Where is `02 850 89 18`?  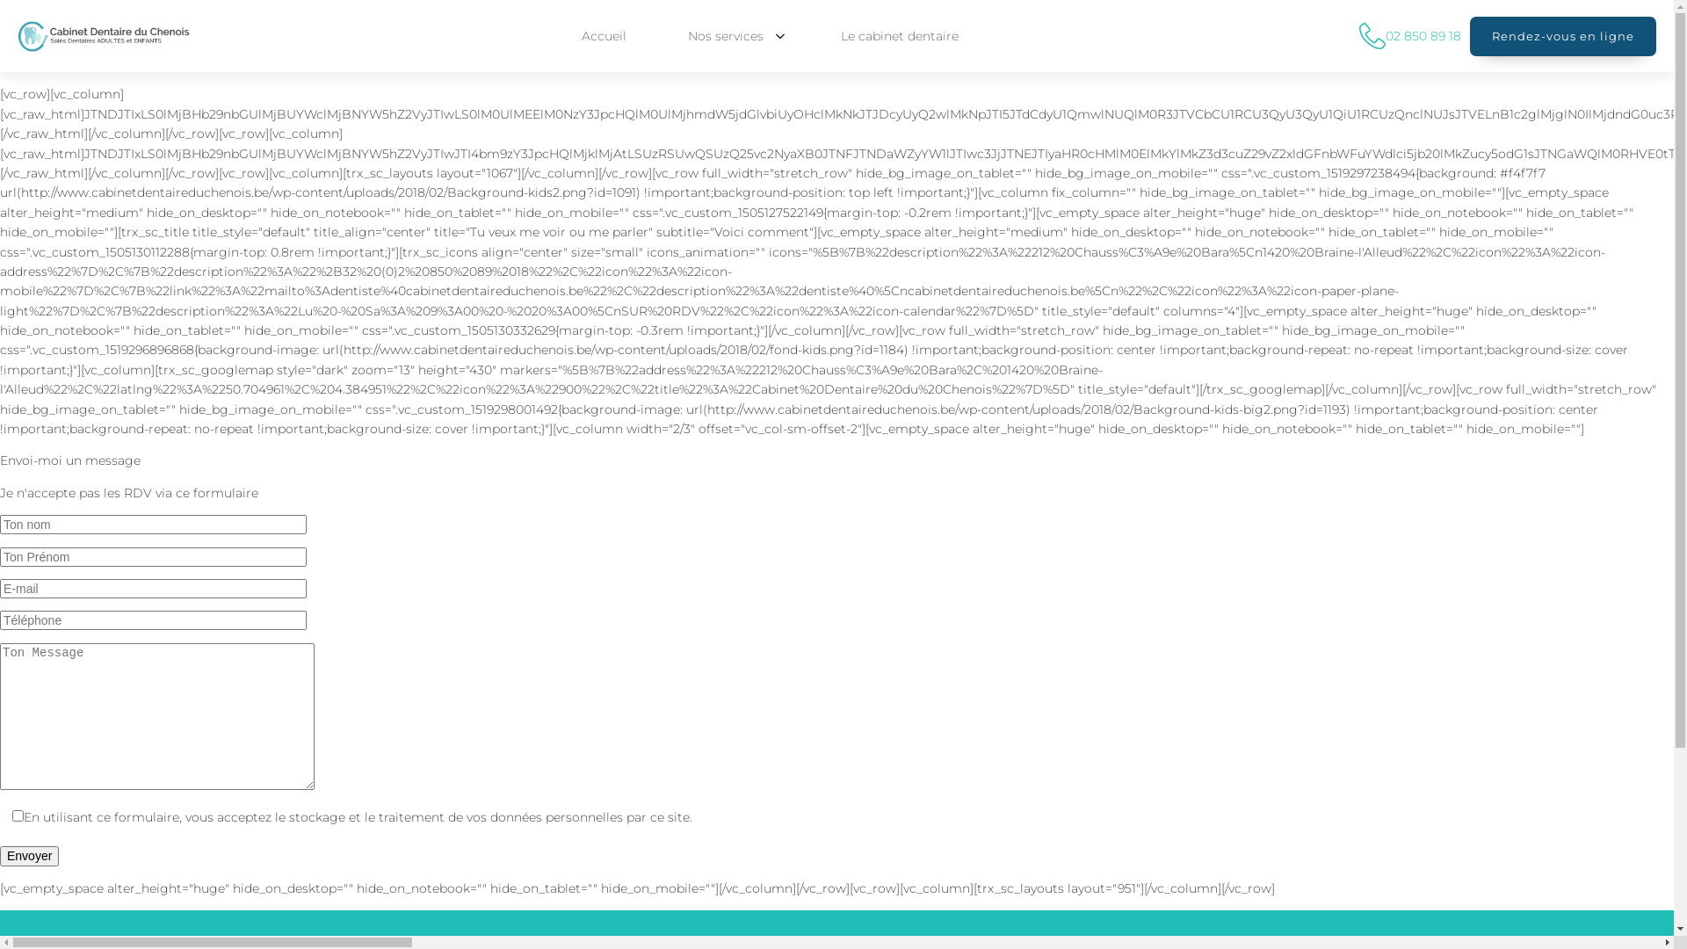
02 850 89 18 is located at coordinates (1410, 36).